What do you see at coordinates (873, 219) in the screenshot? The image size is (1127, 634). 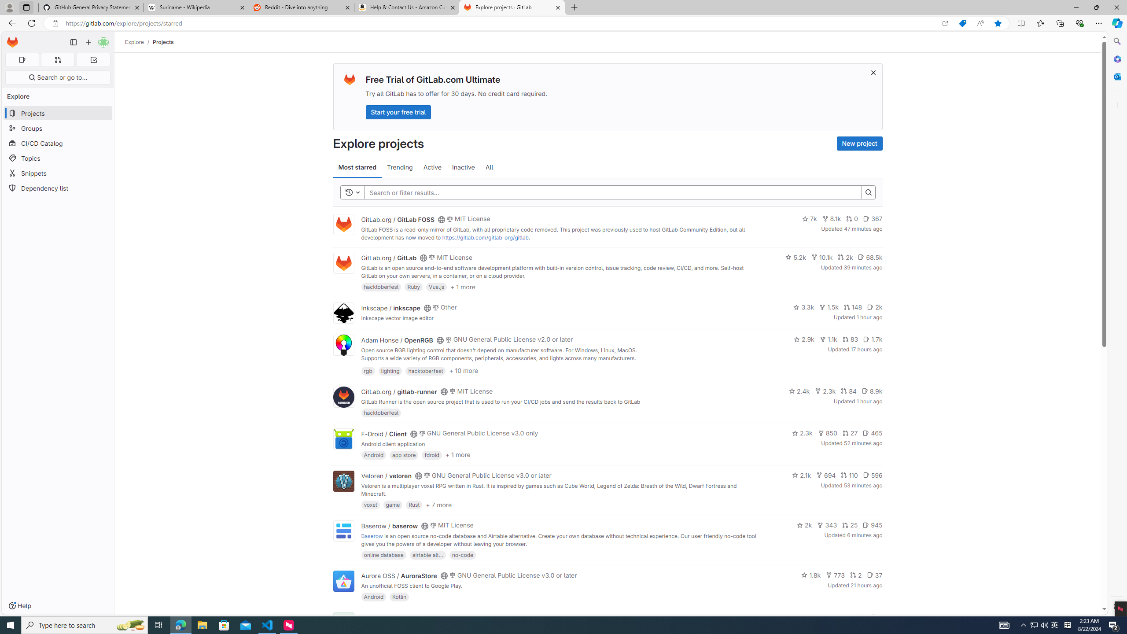 I see `367` at bounding box center [873, 219].